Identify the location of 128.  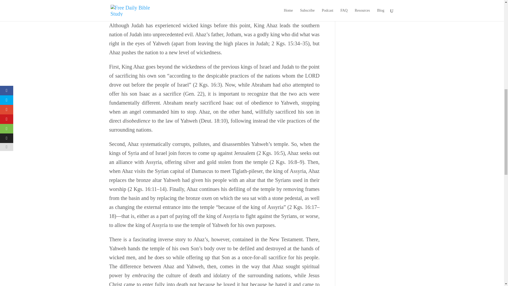
(270, 11).